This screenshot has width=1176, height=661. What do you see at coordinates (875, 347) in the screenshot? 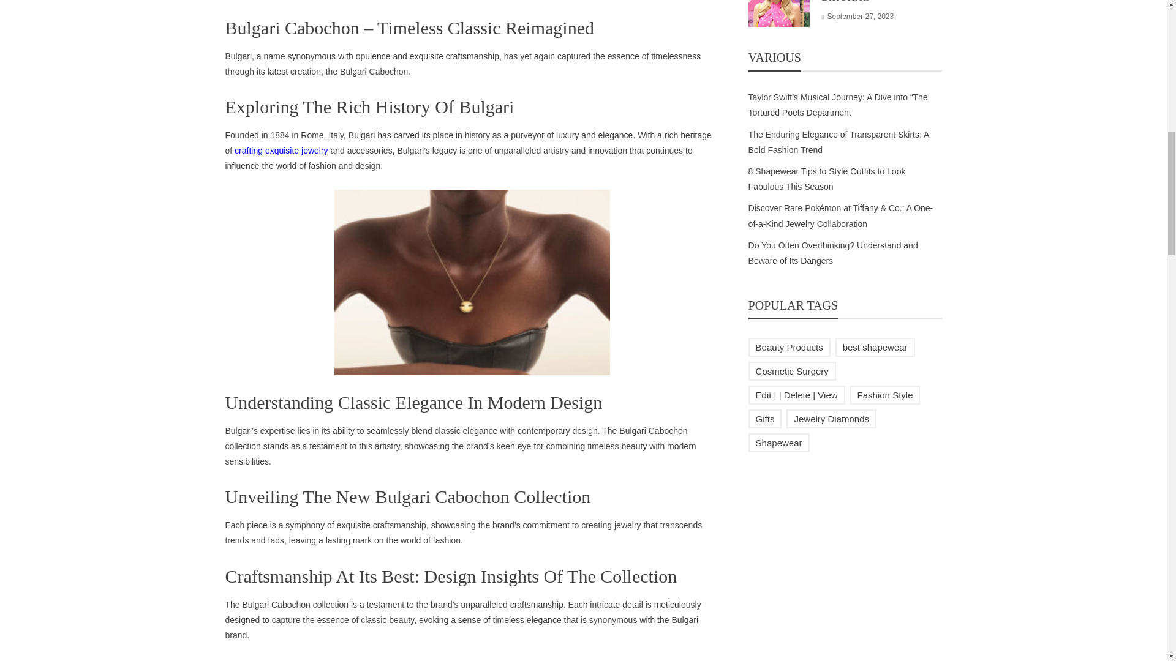
I see `best shapewear` at bounding box center [875, 347].